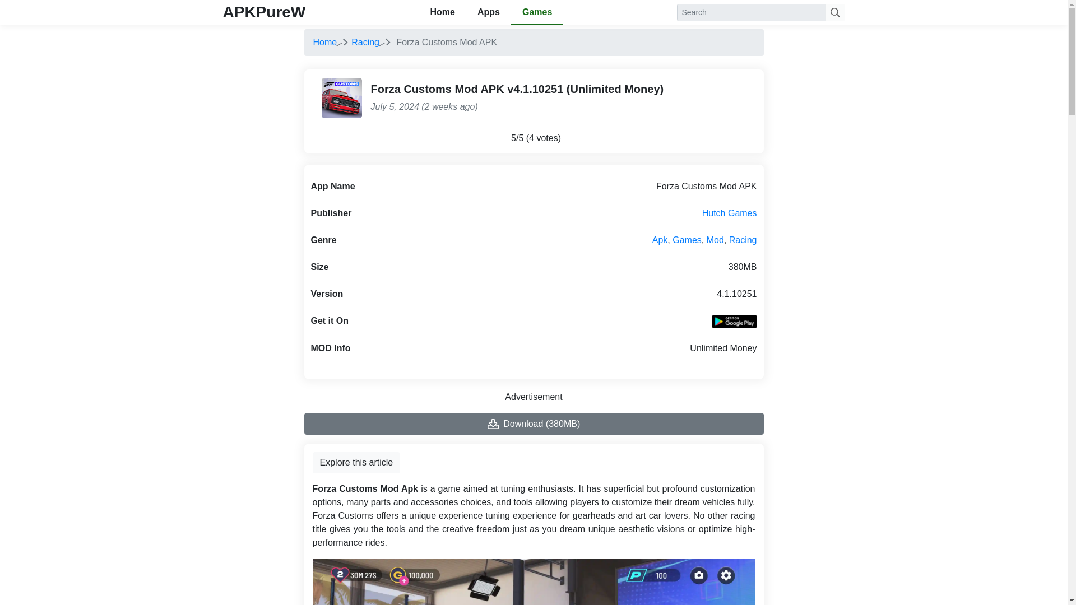 The image size is (1076, 605). Describe the element at coordinates (687, 240) in the screenshot. I see `Games` at that location.